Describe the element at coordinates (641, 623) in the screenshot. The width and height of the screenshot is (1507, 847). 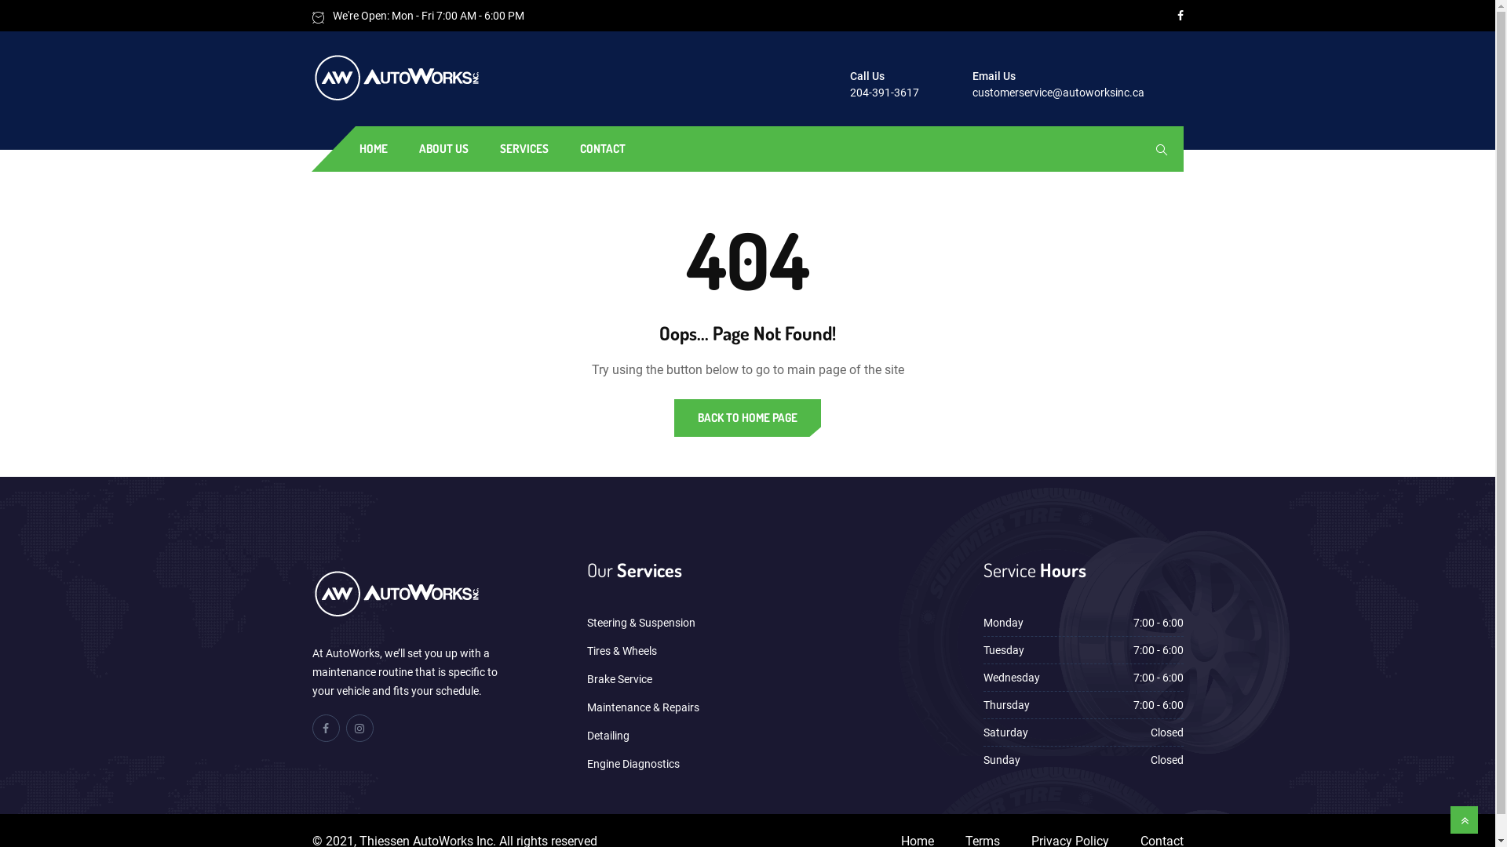
I see `Steering & Suspension` at that location.